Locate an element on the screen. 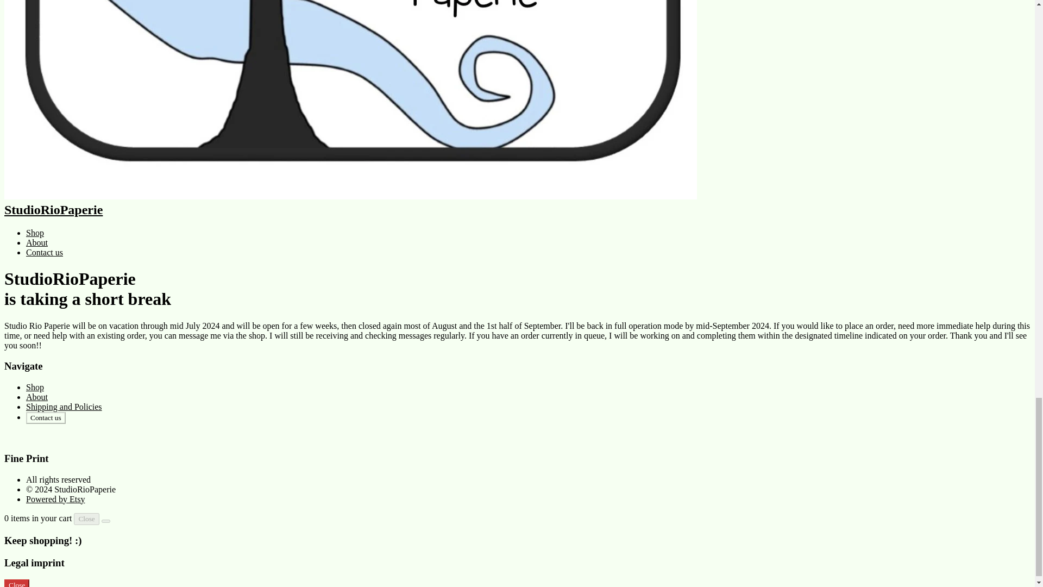 This screenshot has width=1043, height=587. Shop is located at coordinates (35, 387).